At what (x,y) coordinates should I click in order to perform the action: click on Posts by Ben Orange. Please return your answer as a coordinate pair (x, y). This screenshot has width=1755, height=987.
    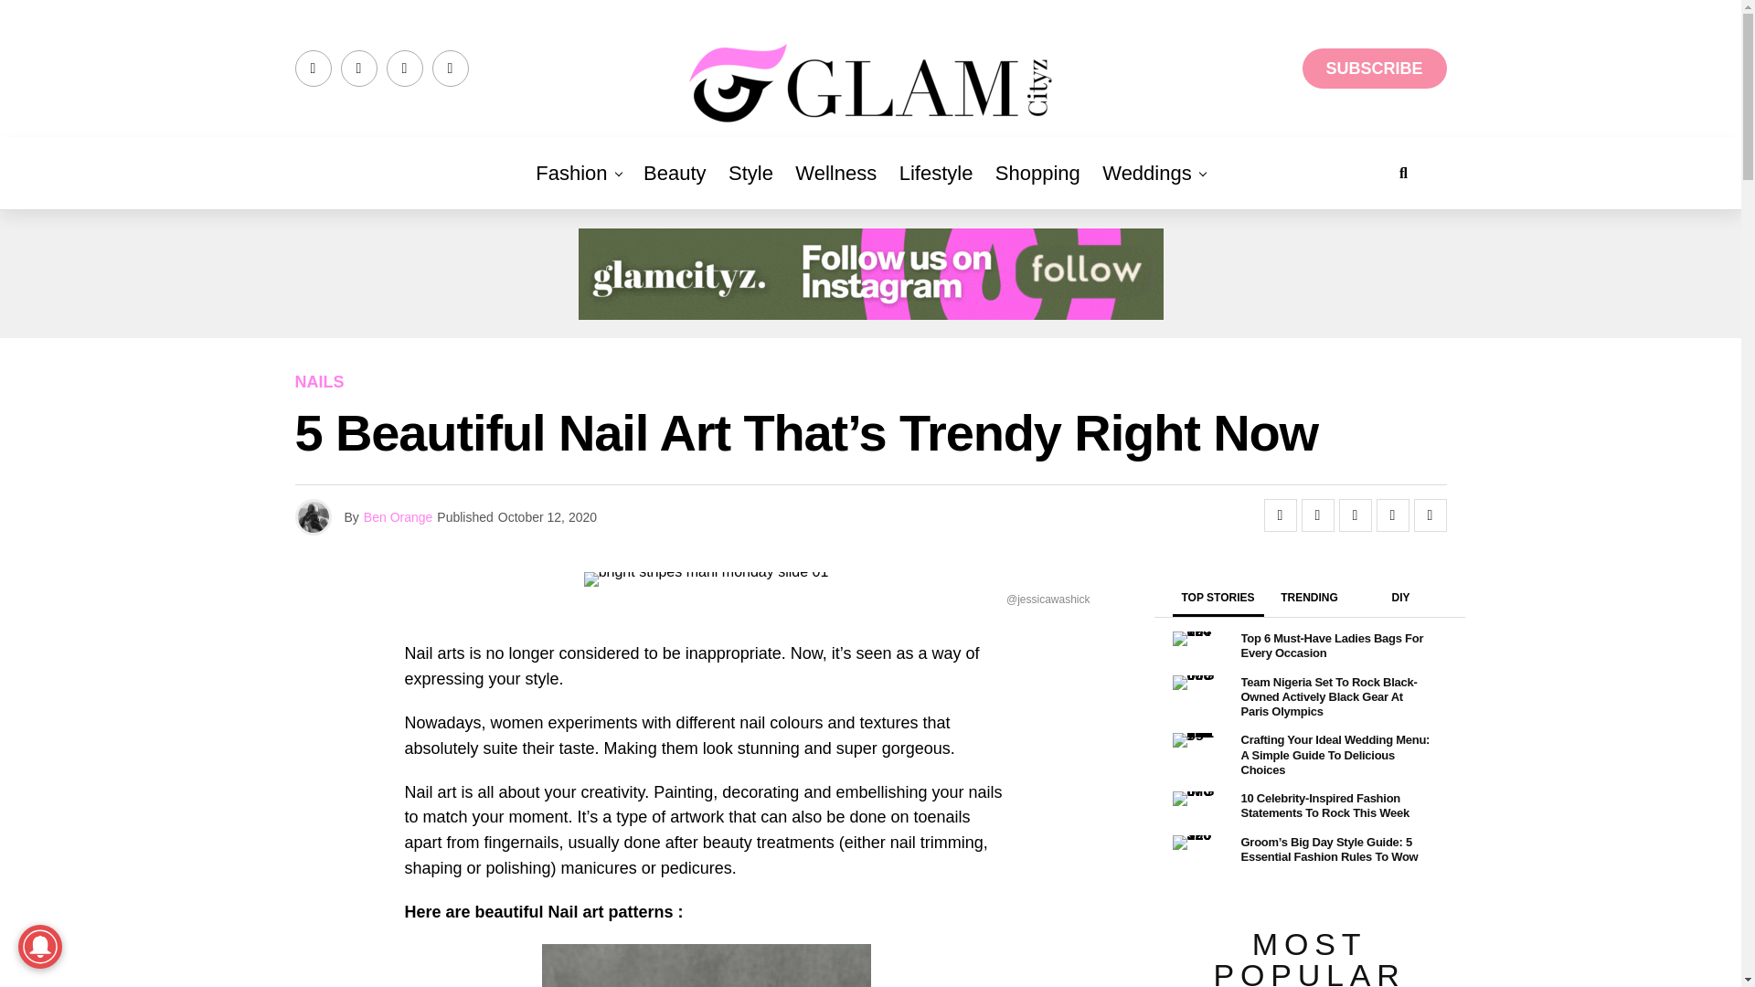
    Looking at the image, I should click on (399, 517).